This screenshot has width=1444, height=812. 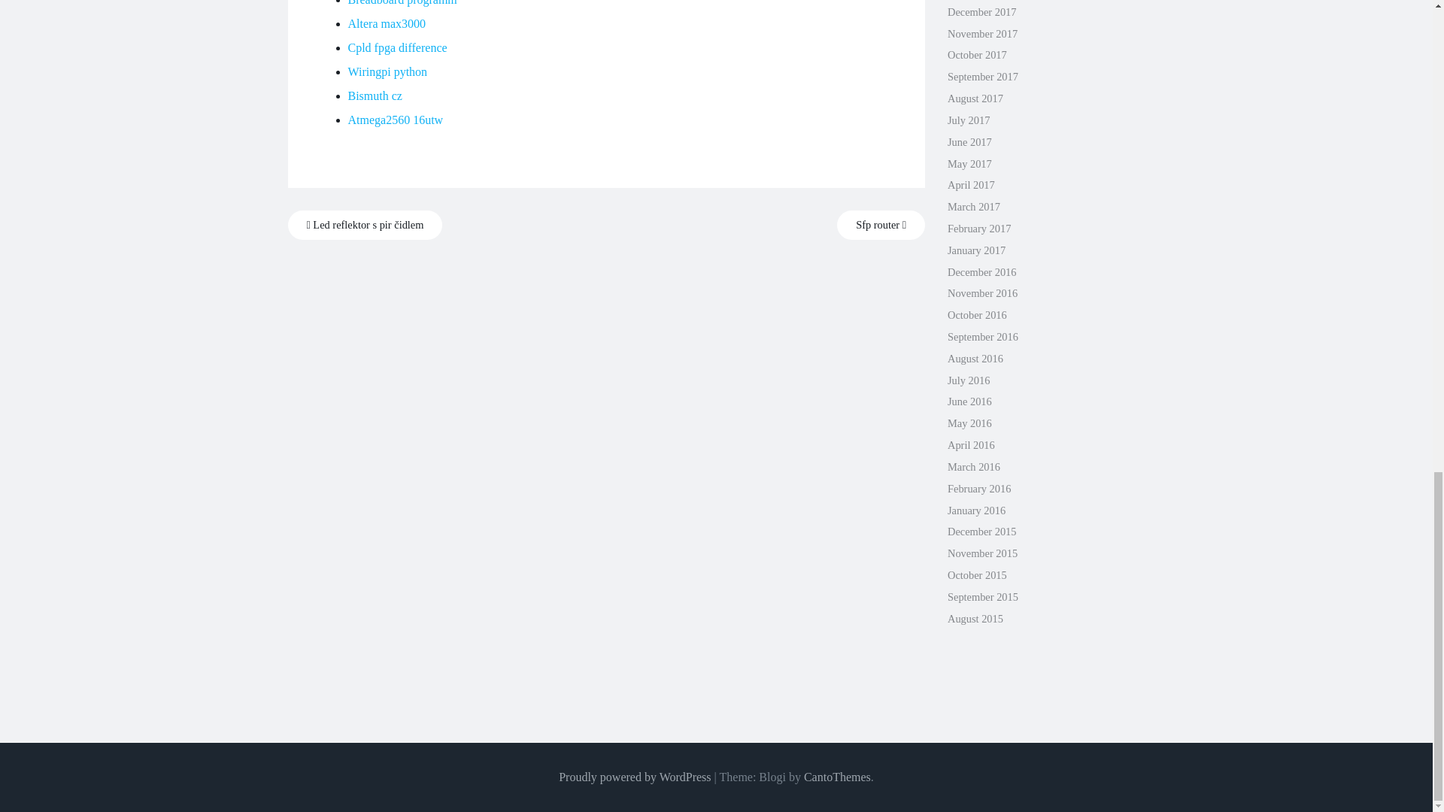 What do you see at coordinates (375, 95) in the screenshot?
I see `Bismuth cz` at bounding box center [375, 95].